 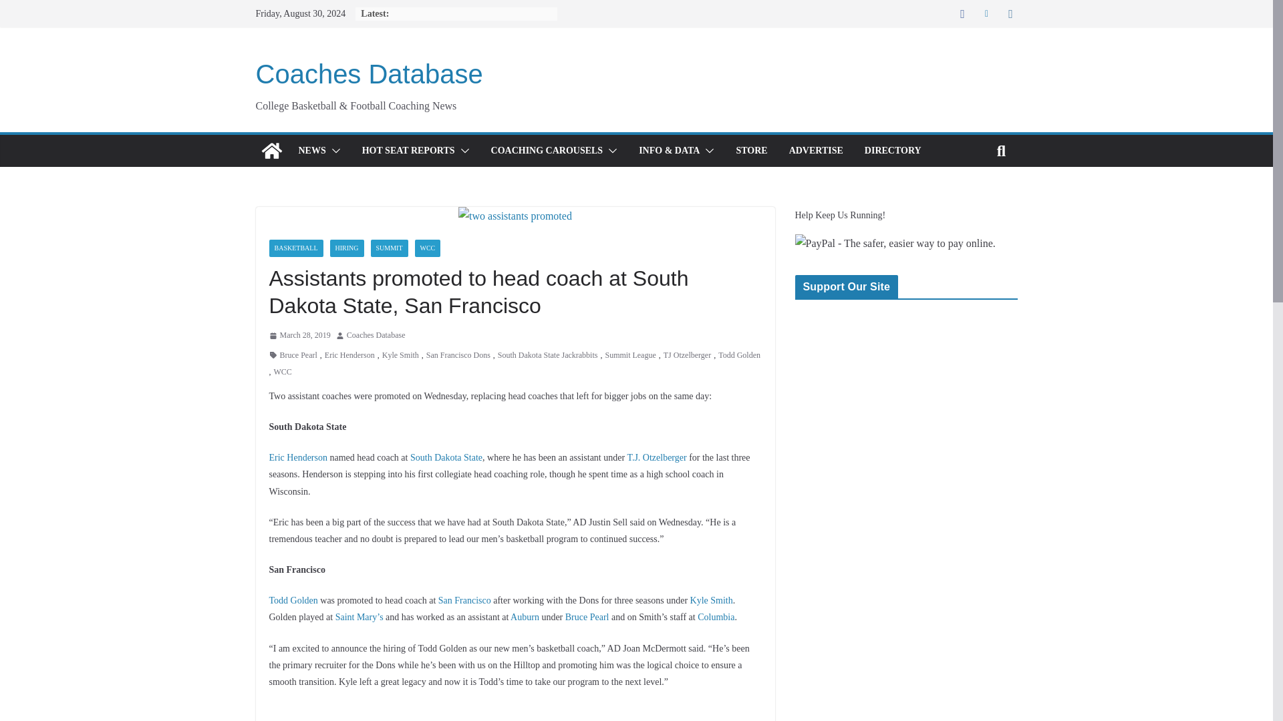 I want to click on Kyle Smith, so click(x=401, y=355).